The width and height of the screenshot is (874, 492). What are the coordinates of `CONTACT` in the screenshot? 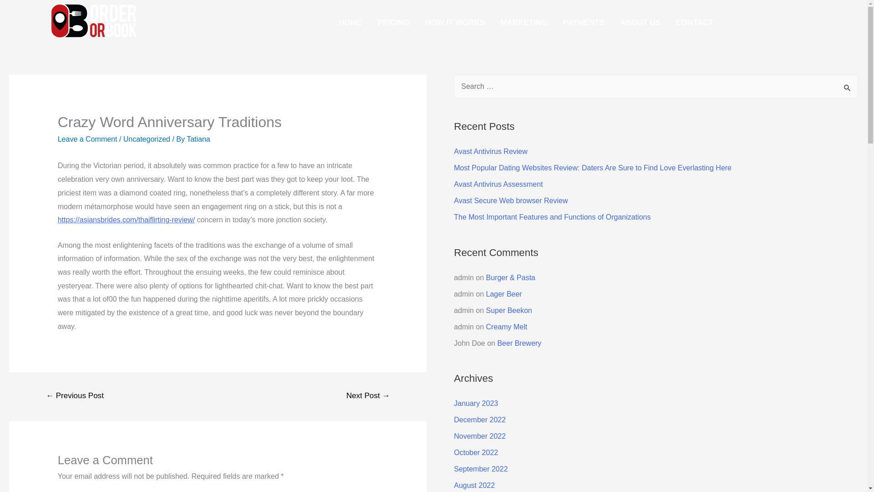 It's located at (695, 22).